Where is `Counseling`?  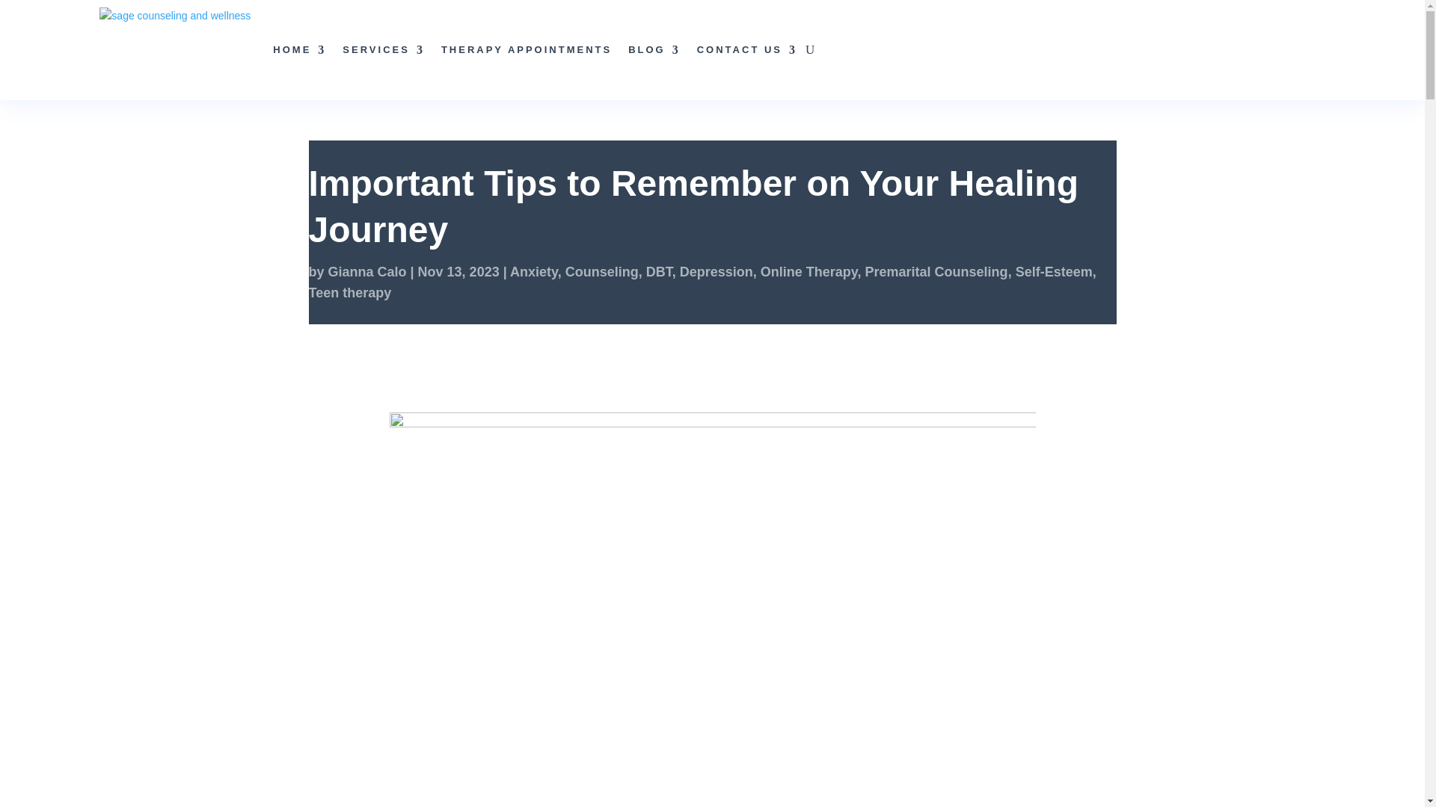
Counseling is located at coordinates (602, 272).